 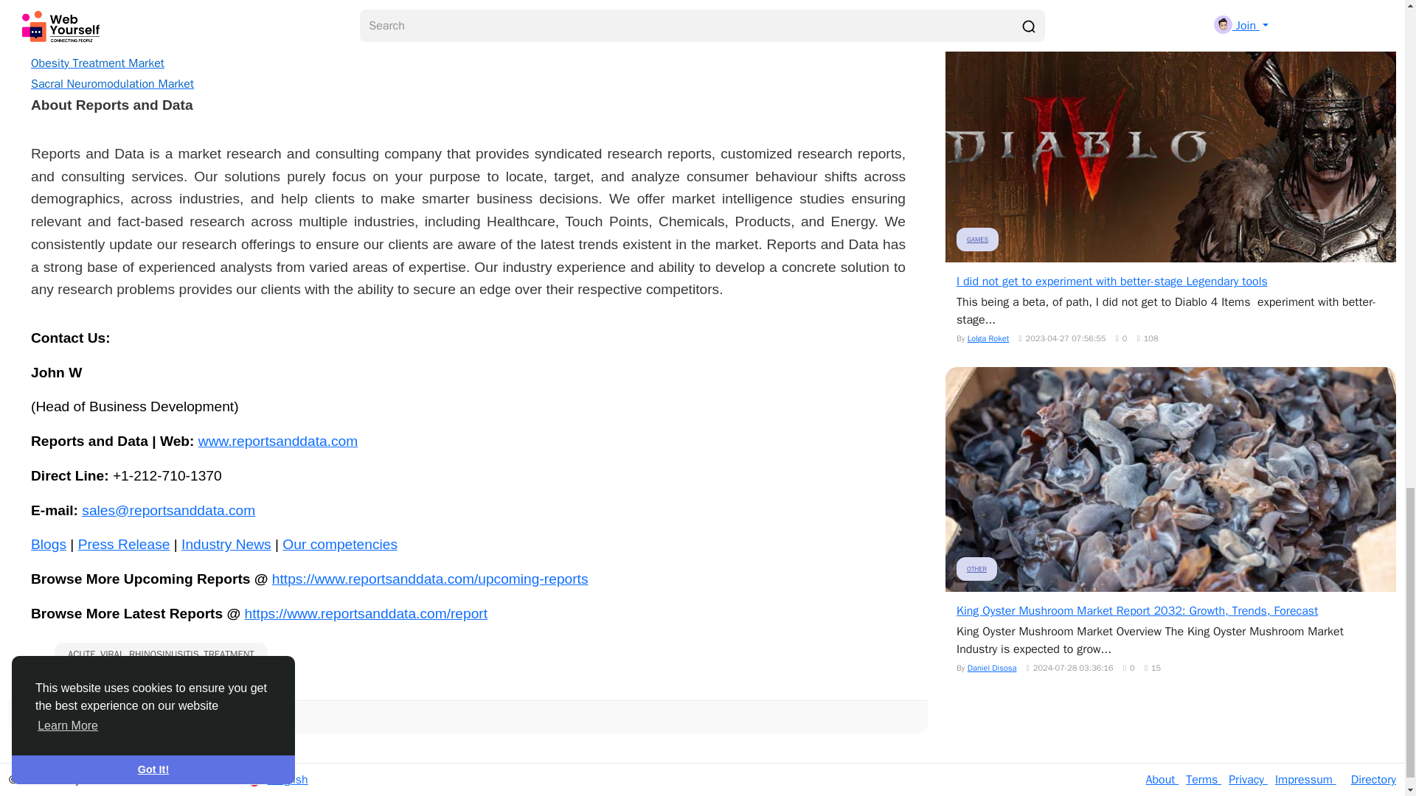 What do you see at coordinates (119, 21) in the screenshot?
I see `Cervical Cancer Diagnostic Market` at bounding box center [119, 21].